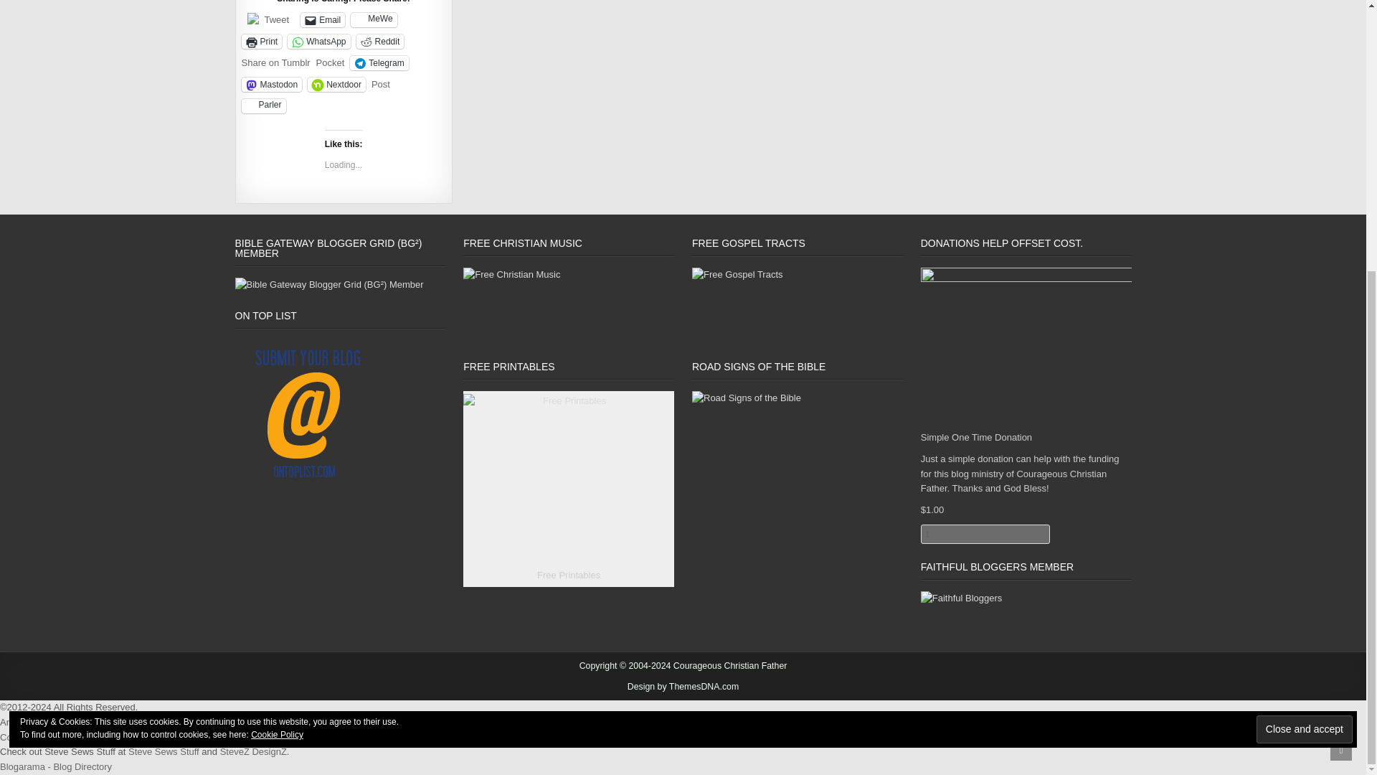  Describe the element at coordinates (373, 20) in the screenshot. I see `Click to share on MeWe` at that location.